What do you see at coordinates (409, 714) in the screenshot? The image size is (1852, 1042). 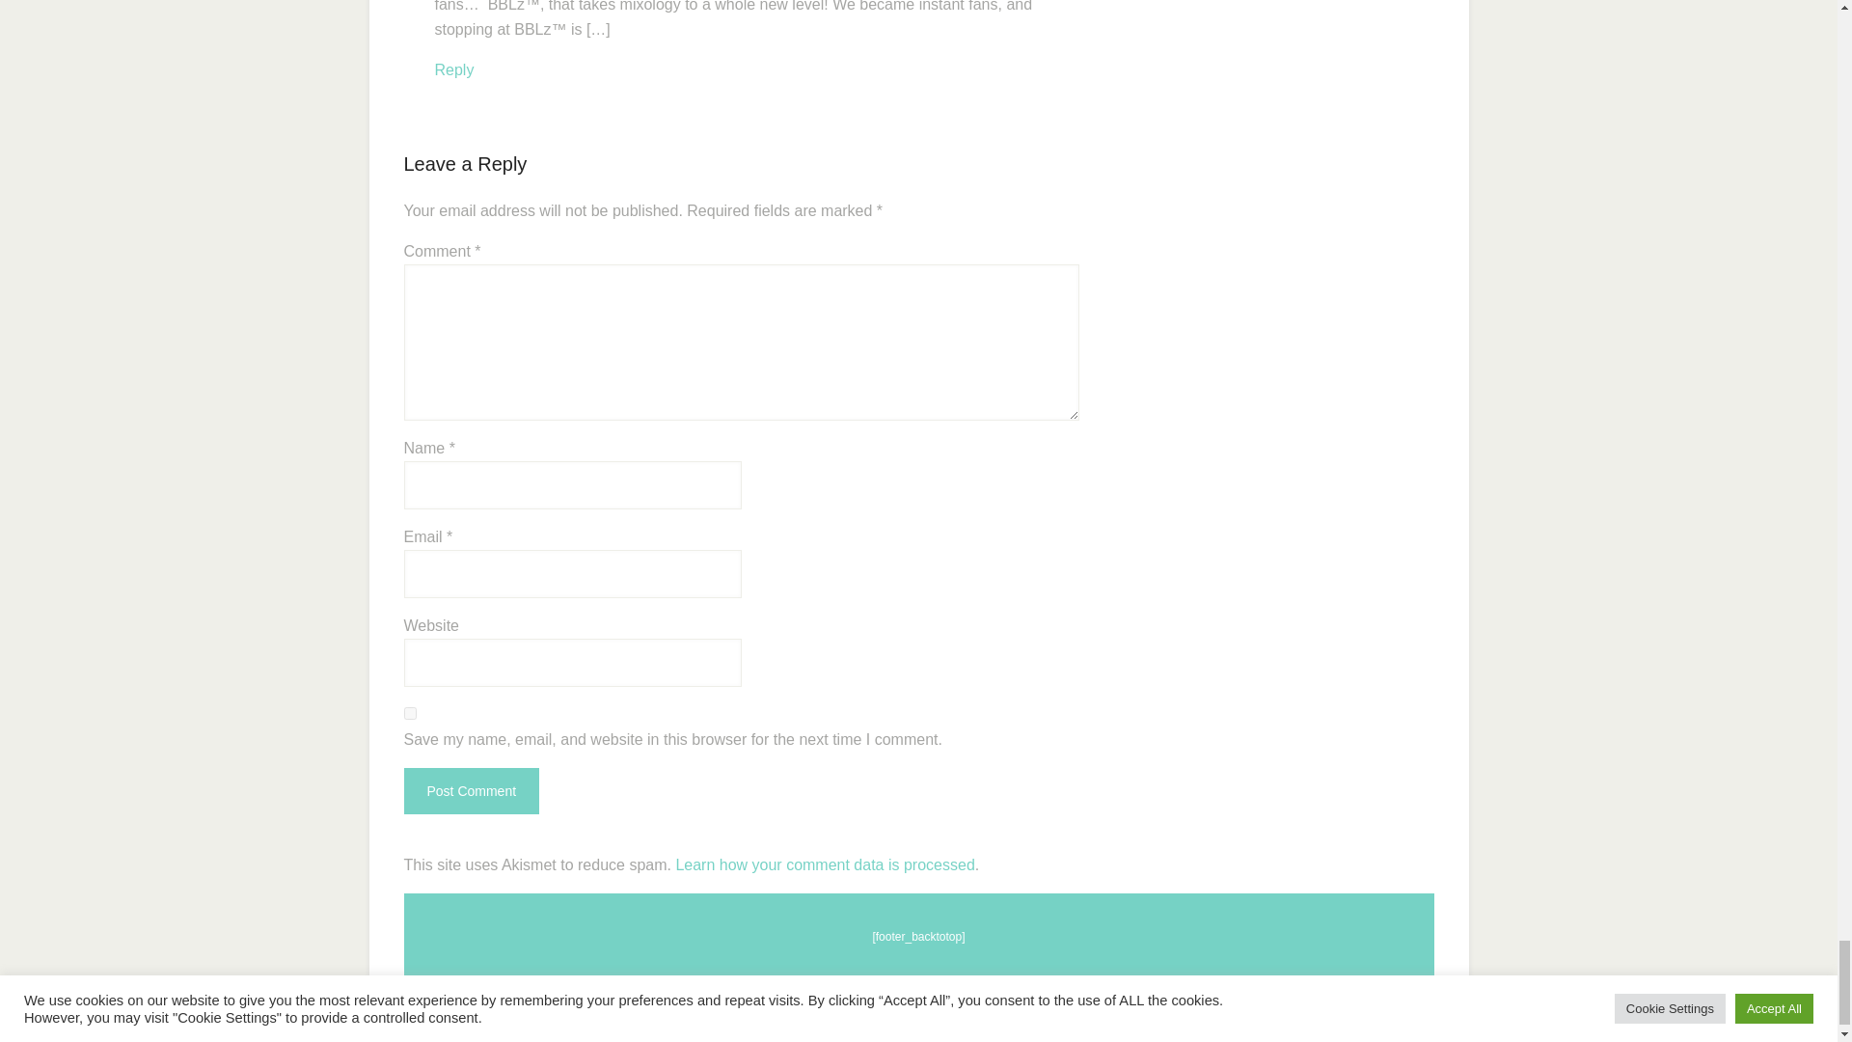 I see `yes` at bounding box center [409, 714].